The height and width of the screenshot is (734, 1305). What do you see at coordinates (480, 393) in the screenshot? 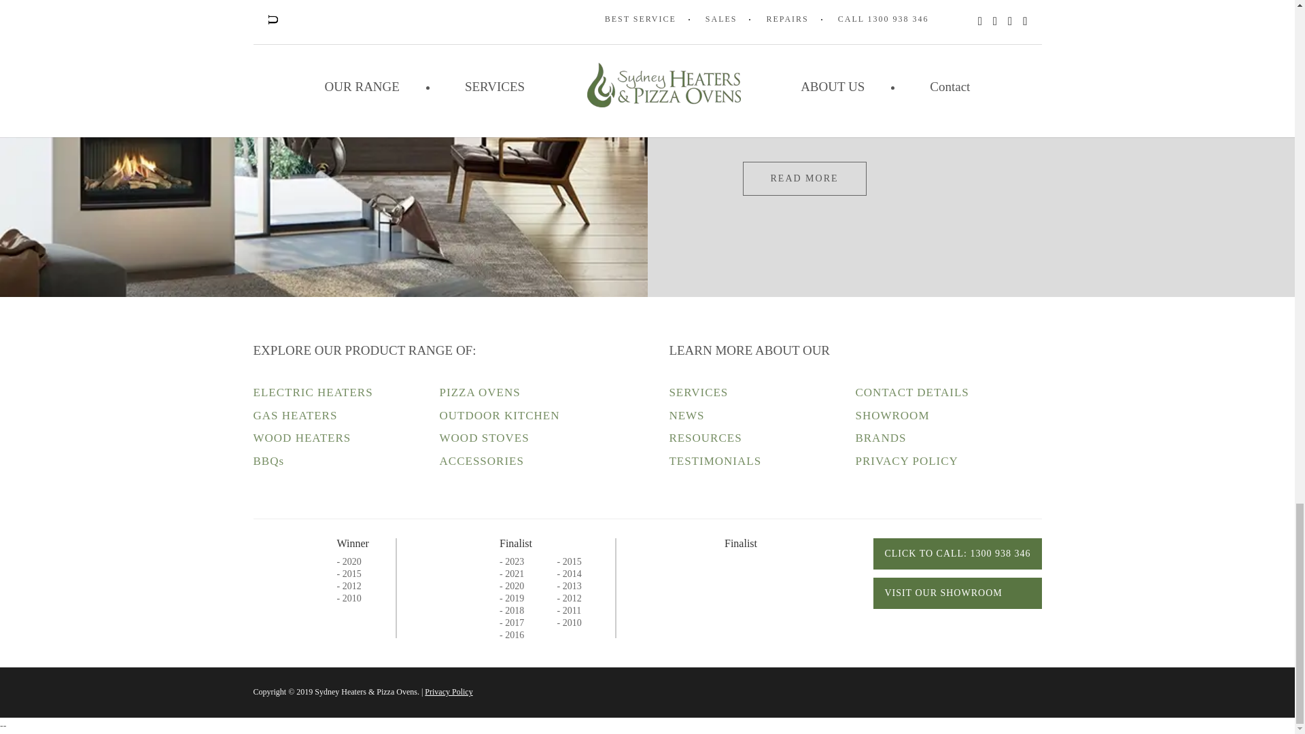
I see `PIZZA OVENS` at bounding box center [480, 393].